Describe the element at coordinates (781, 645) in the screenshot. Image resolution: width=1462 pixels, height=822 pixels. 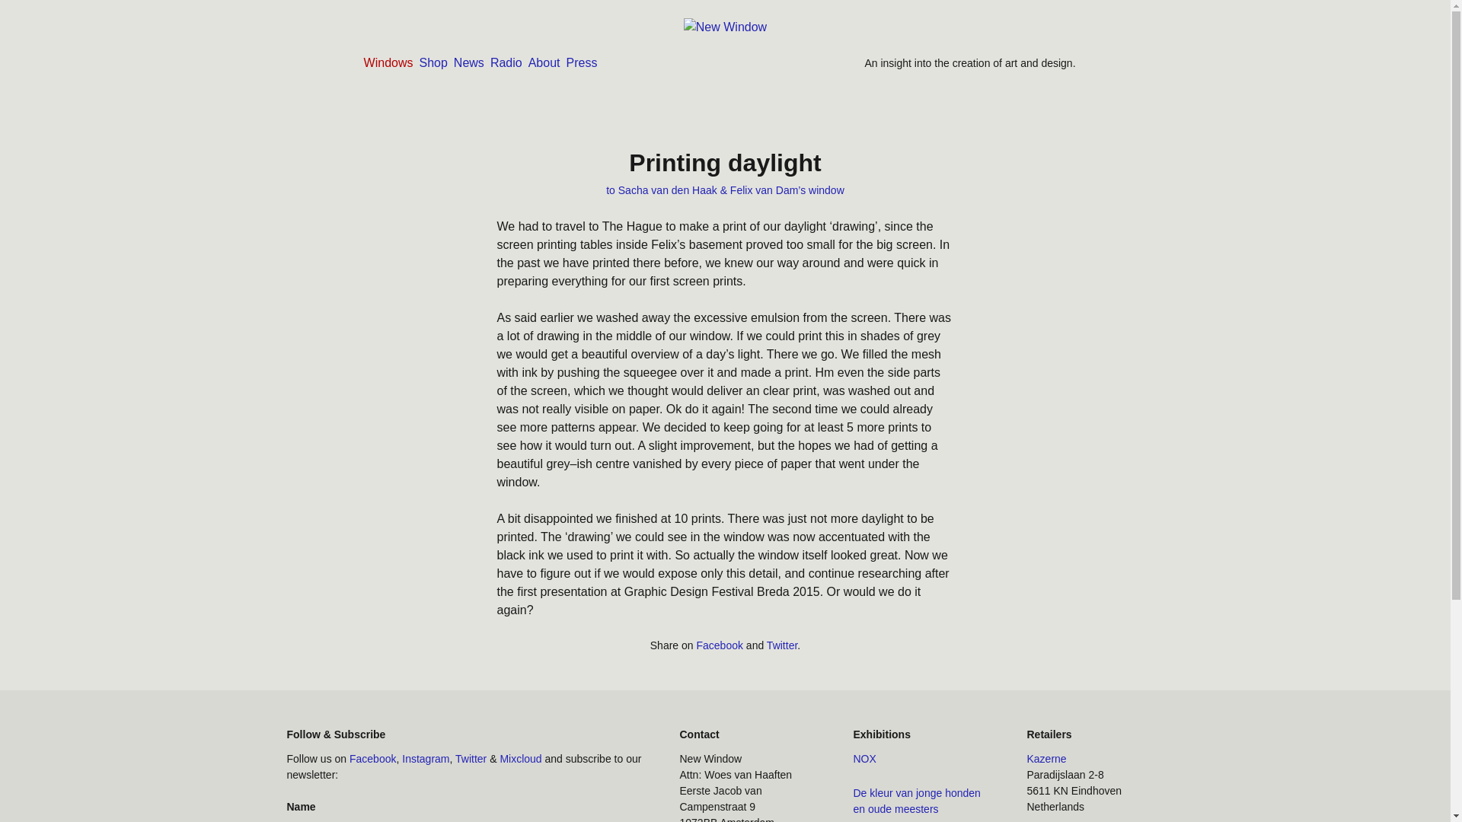
I see `Twitter` at that location.